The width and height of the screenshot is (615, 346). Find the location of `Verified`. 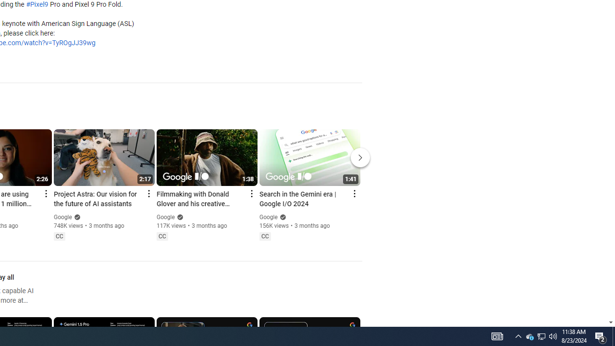

Verified is located at coordinates (282, 217).